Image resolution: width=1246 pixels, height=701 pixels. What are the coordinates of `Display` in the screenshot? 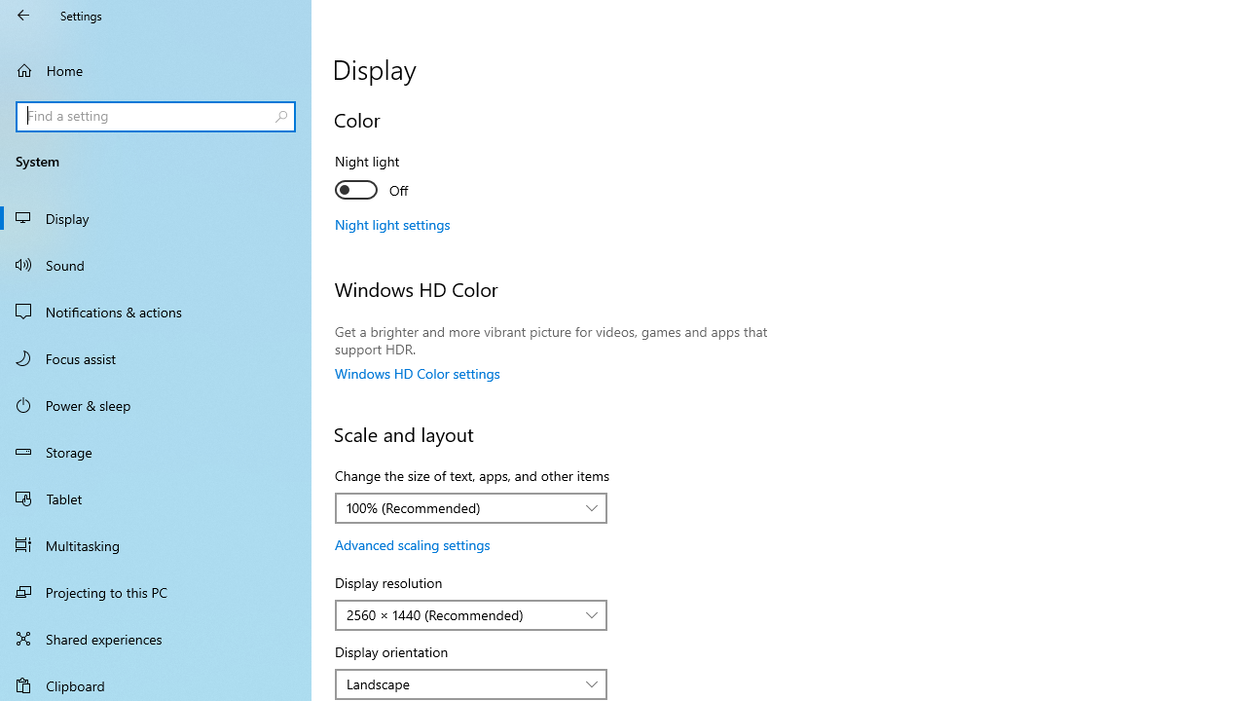 It's located at (156, 218).